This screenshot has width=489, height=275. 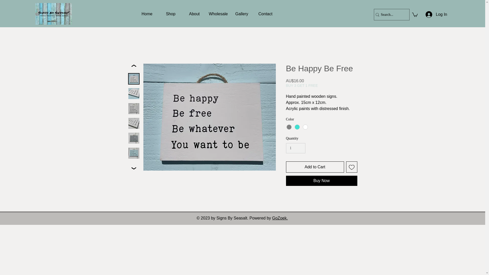 What do you see at coordinates (218, 14) in the screenshot?
I see `Wholesale` at bounding box center [218, 14].